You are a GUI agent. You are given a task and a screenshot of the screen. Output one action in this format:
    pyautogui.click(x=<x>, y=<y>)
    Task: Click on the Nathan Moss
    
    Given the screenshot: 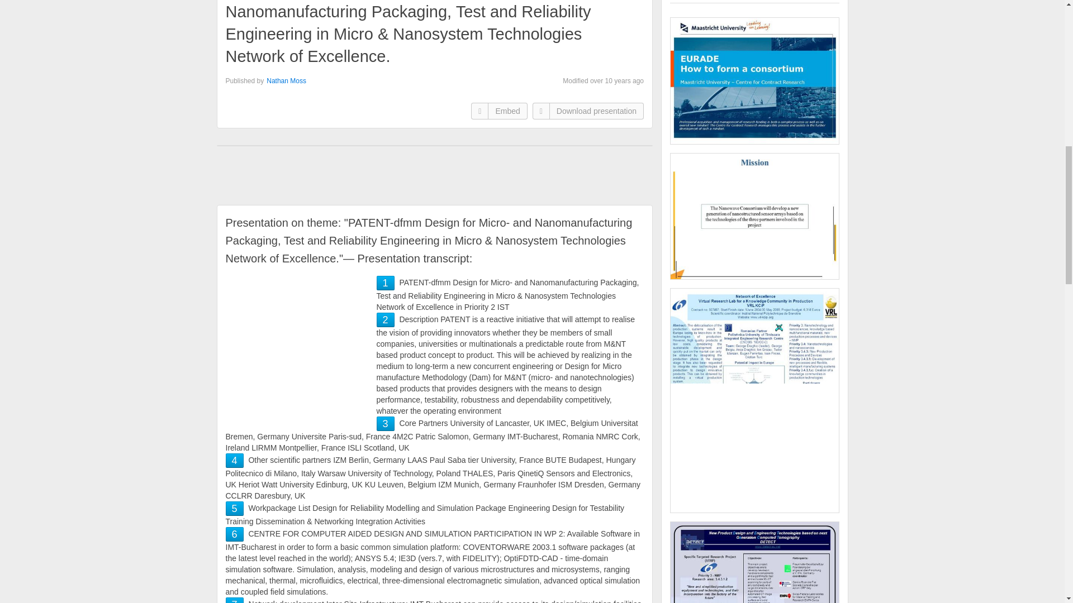 What is the action you would take?
    pyautogui.click(x=286, y=81)
    